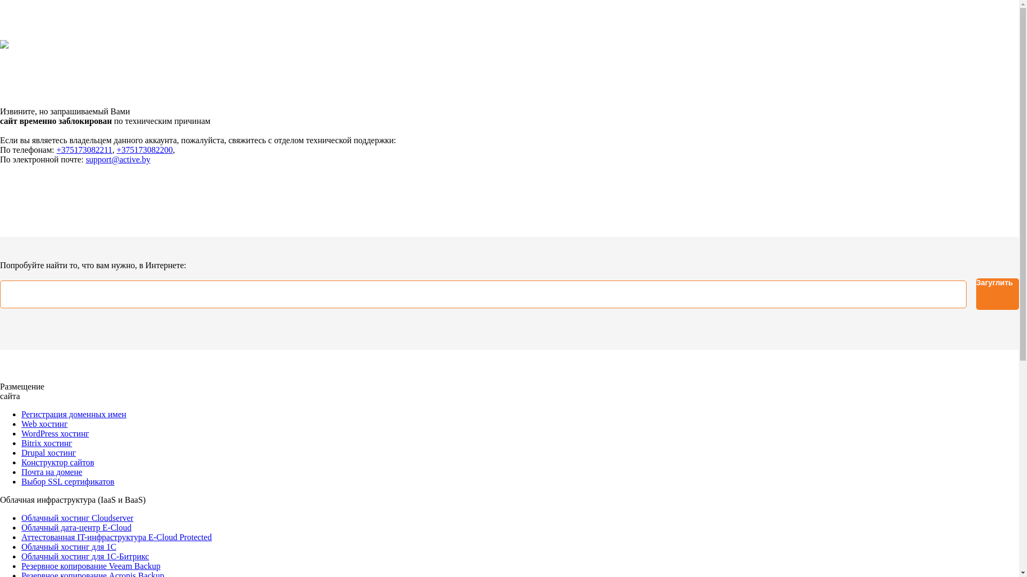 This screenshot has height=577, width=1027. I want to click on +375173082211, so click(85, 150).